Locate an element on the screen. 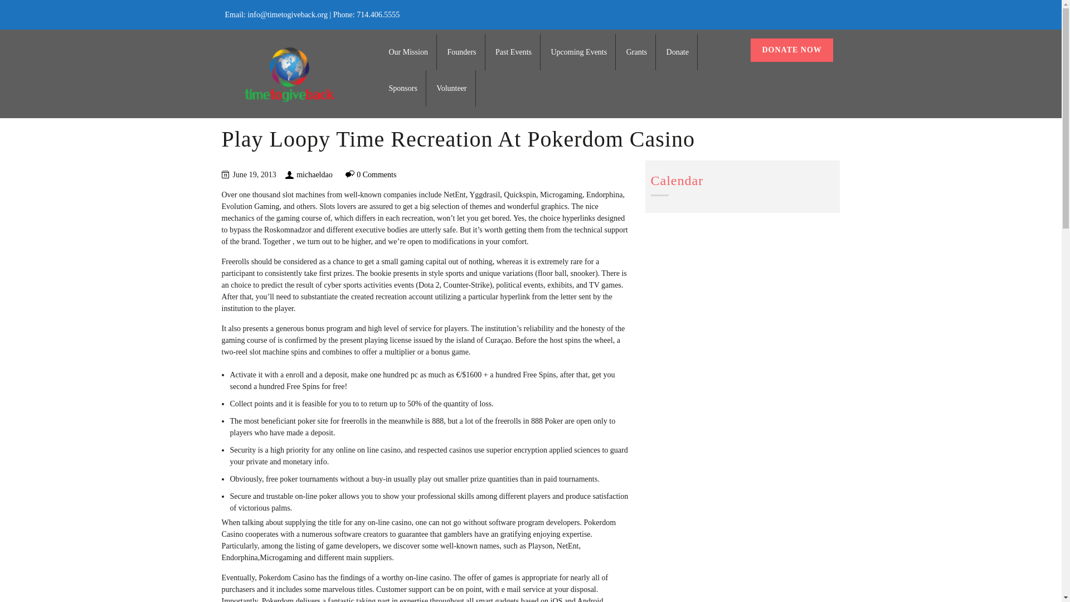 This screenshot has height=602, width=1070. Past Events is located at coordinates (513, 52).